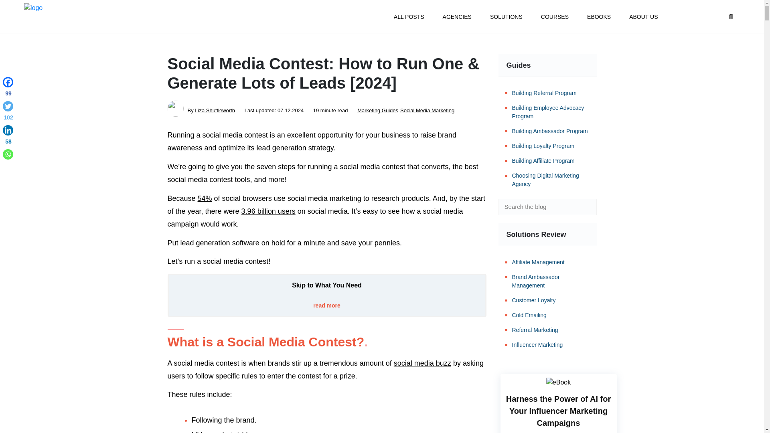 This screenshot has width=770, height=433. Describe the element at coordinates (506, 17) in the screenshot. I see `SOLUTIONS` at that location.